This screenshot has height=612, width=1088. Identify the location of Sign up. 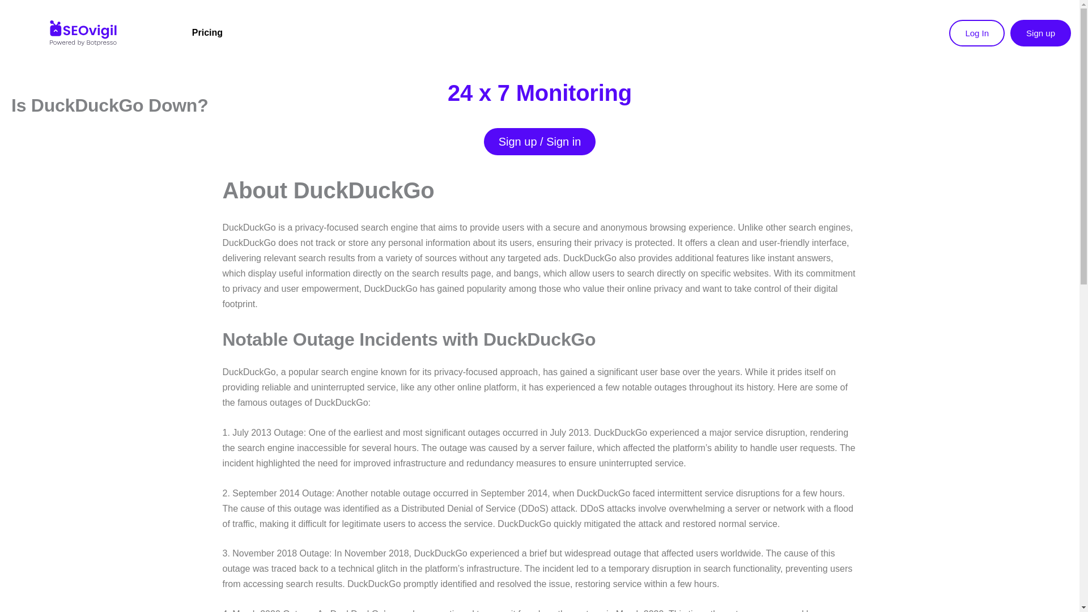
(1040, 33).